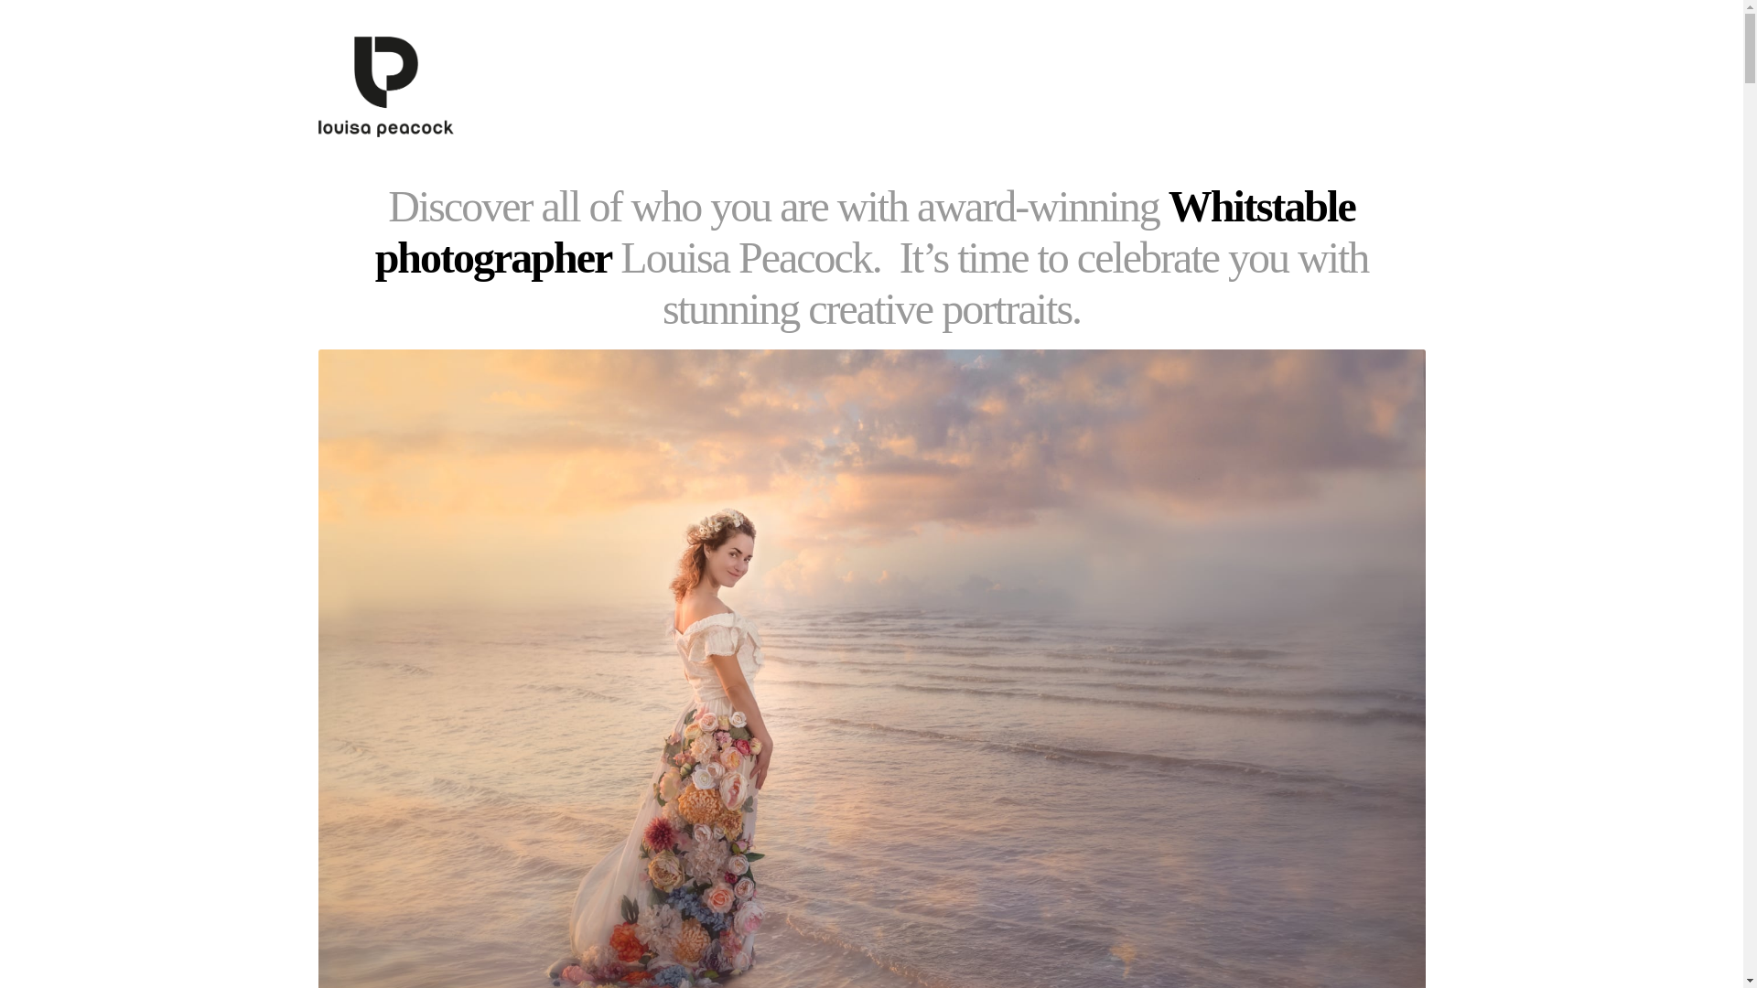 This screenshot has height=988, width=1757. Describe the element at coordinates (966, 86) in the screenshot. I see `CREATIVE` at that location.